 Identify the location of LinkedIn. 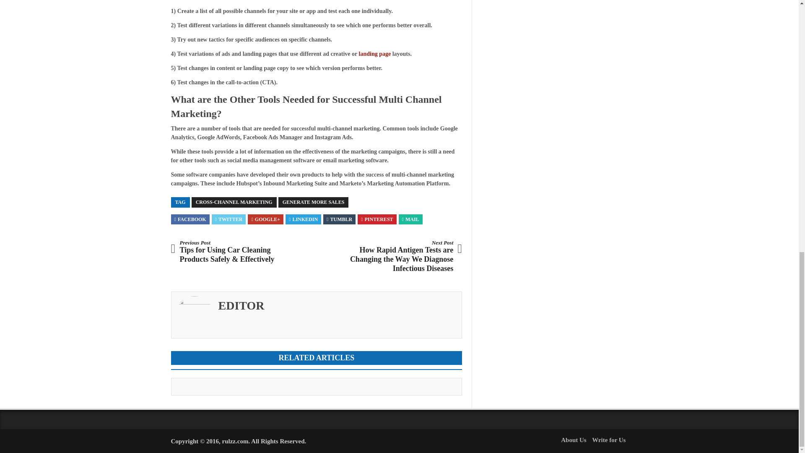
(304, 219).